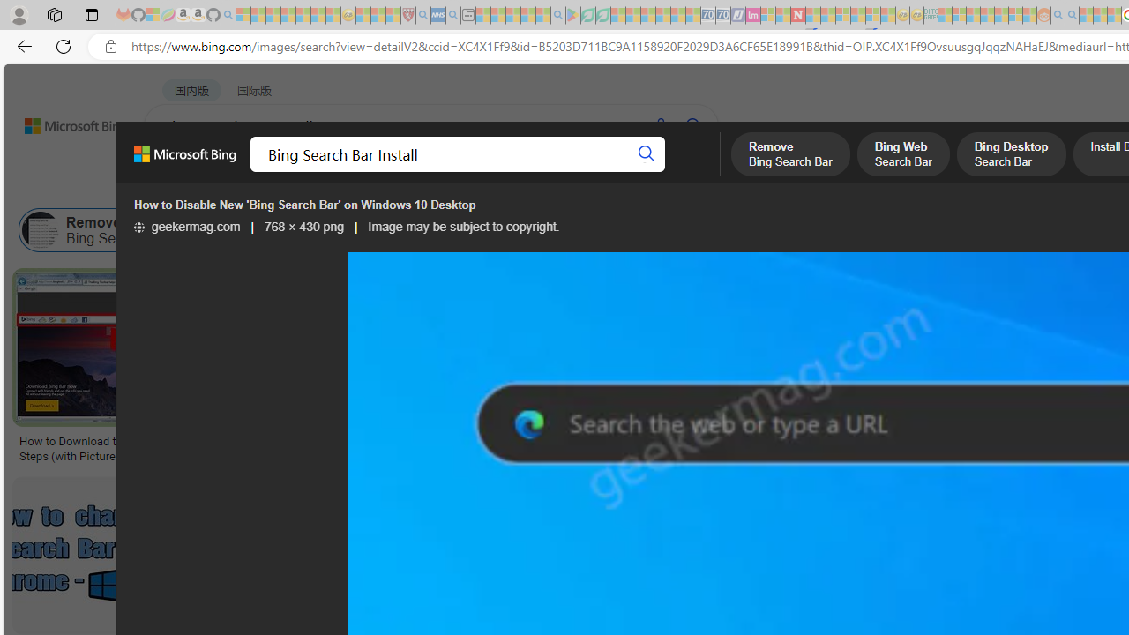 The height and width of the screenshot is (635, 1129). What do you see at coordinates (373, 173) in the screenshot?
I see `Class: b_pri_nav_svg` at bounding box center [373, 173].